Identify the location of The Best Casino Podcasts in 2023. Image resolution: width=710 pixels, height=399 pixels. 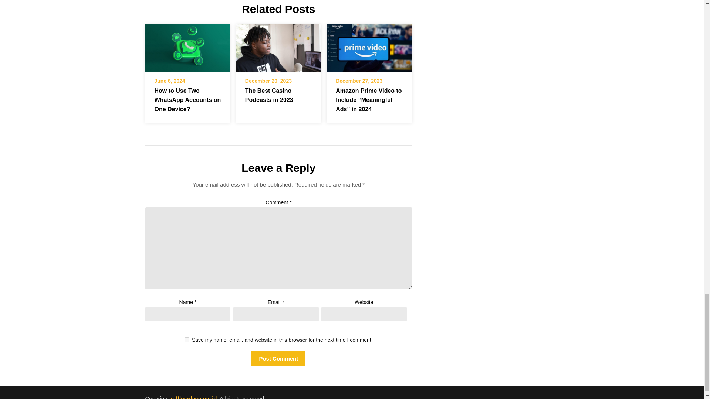
(278, 46).